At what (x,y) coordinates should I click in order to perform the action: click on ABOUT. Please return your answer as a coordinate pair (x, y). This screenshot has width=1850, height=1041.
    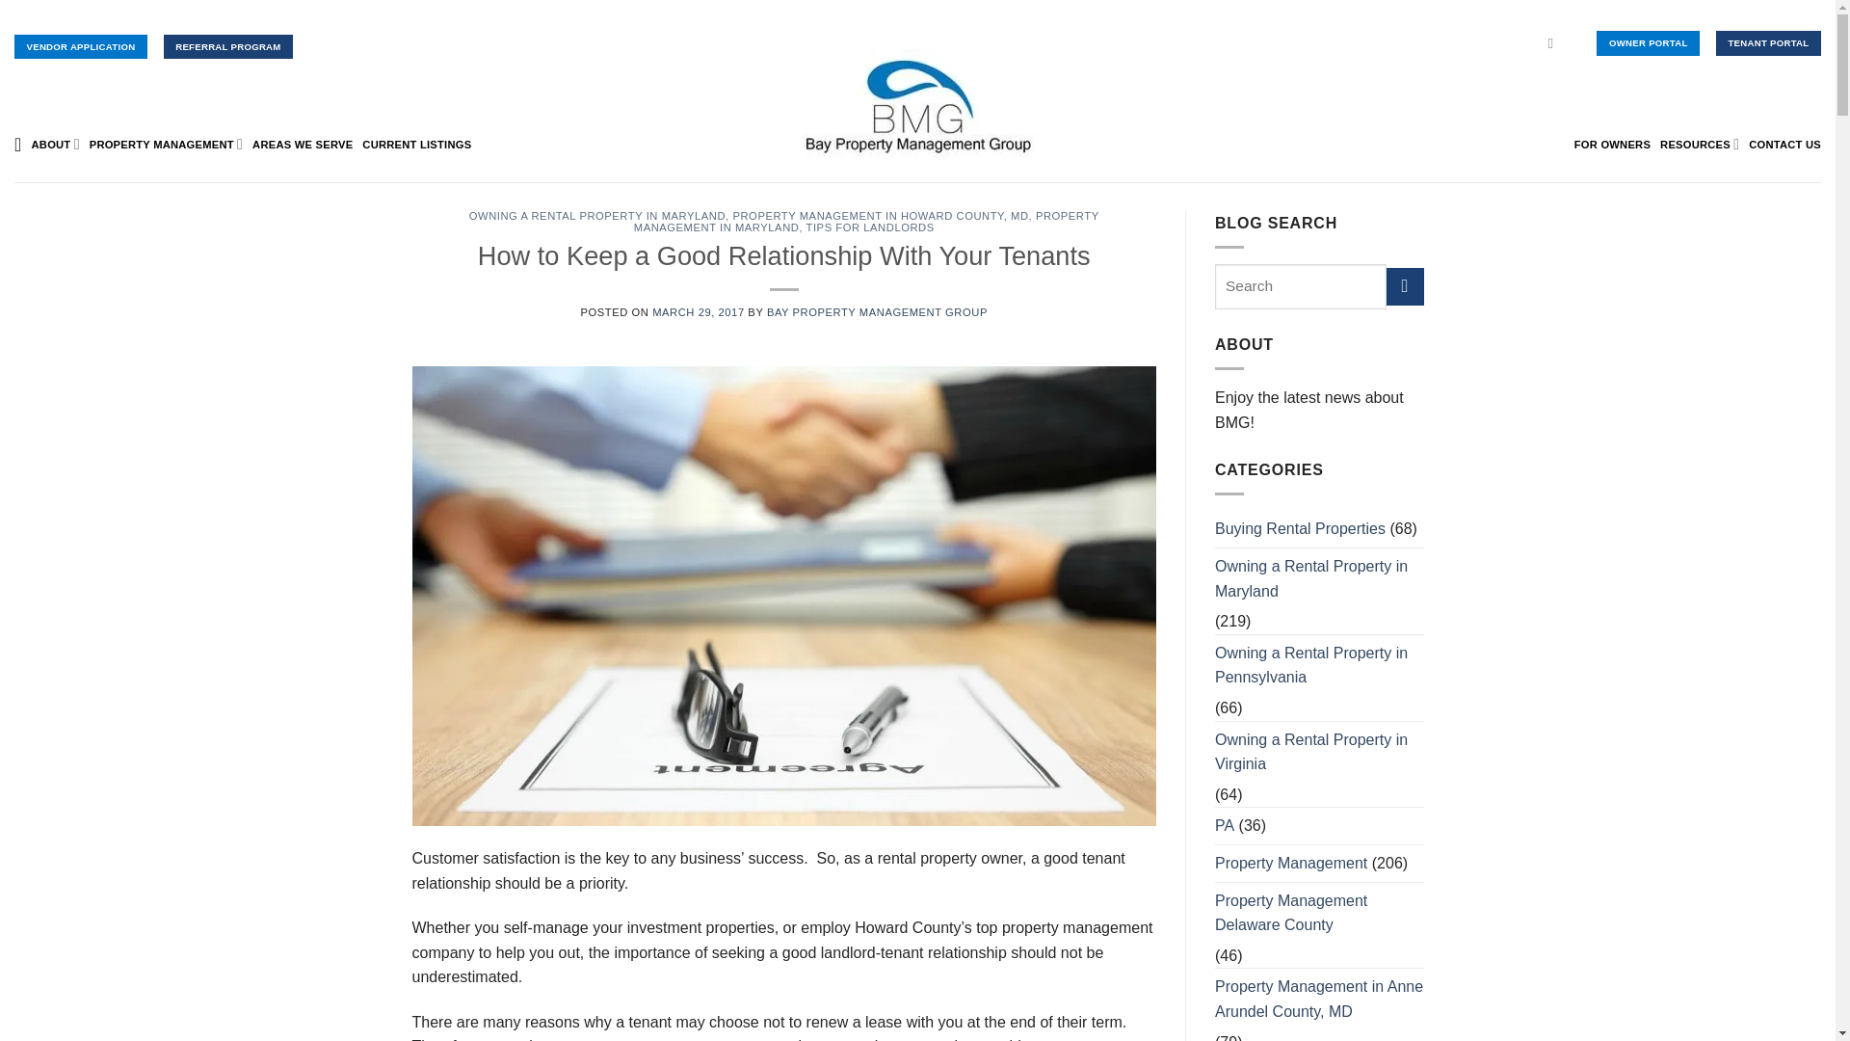
    Looking at the image, I should click on (55, 143).